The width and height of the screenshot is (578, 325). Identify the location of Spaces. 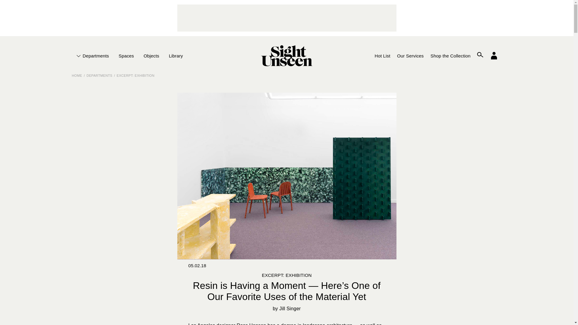
(126, 55).